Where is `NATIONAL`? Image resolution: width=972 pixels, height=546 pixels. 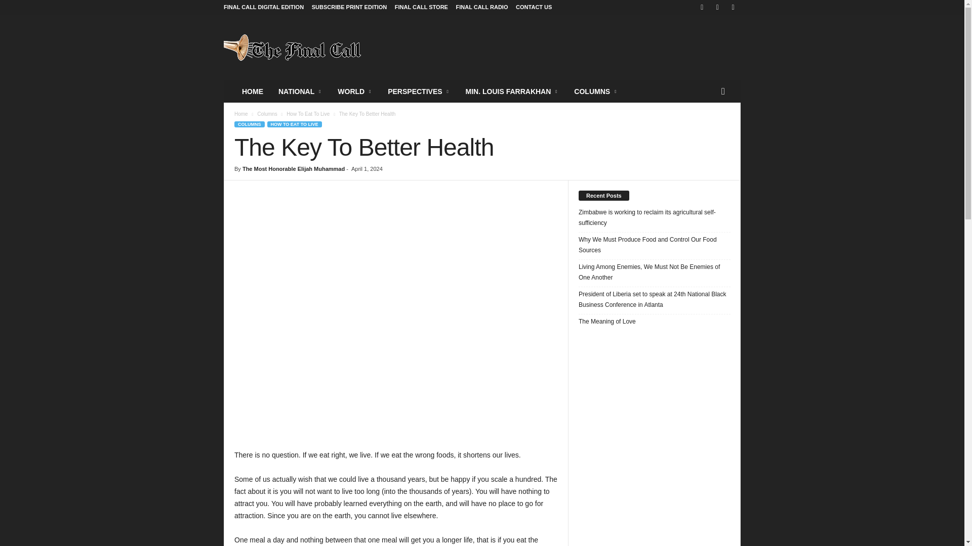 NATIONAL is located at coordinates (301, 91).